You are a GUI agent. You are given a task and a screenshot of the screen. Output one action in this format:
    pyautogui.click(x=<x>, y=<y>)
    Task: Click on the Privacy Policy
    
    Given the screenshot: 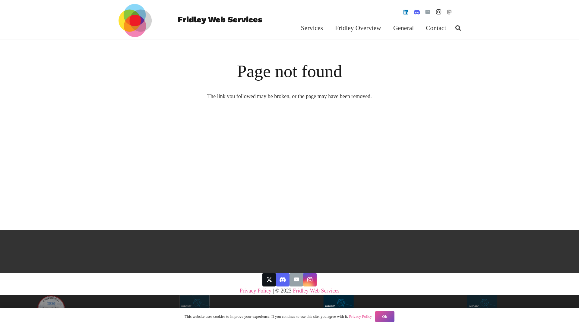 What is the action you would take?
    pyautogui.click(x=360, y=317)
    